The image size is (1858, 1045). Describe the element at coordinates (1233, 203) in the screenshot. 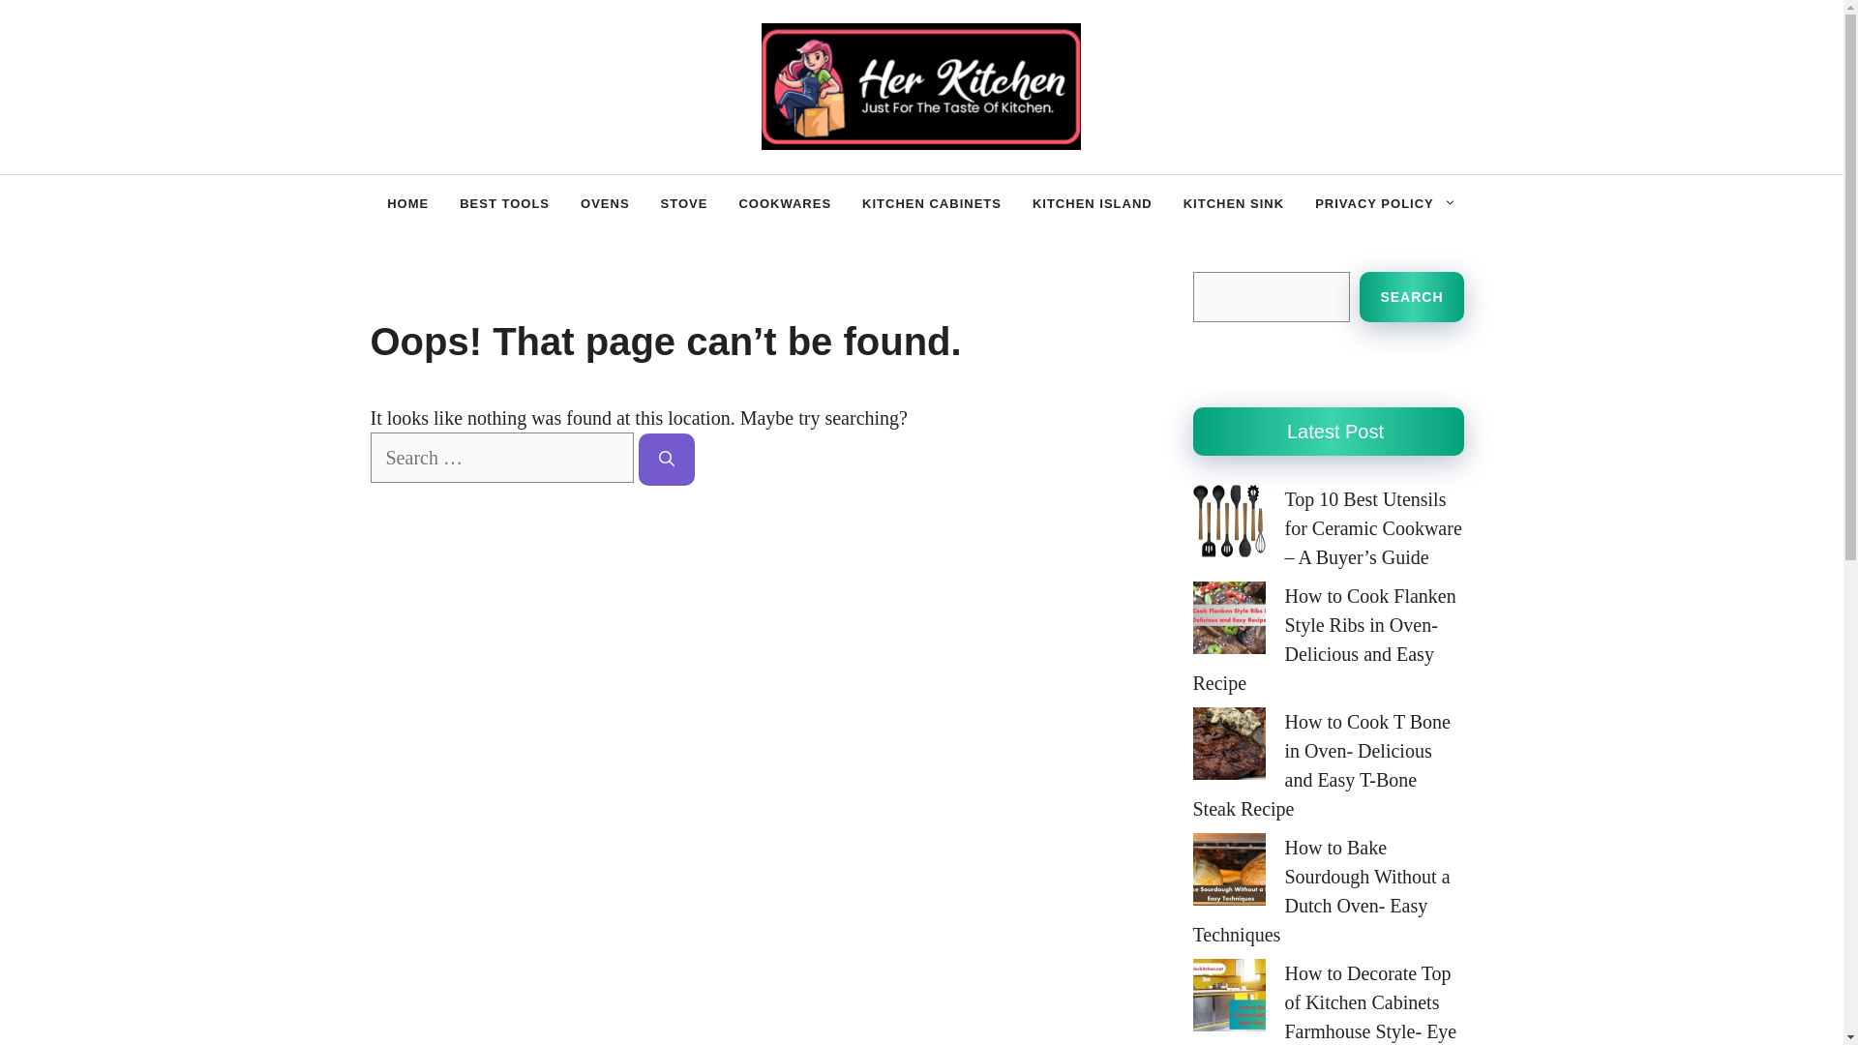

I see `KITCHEN SINK` at that location.